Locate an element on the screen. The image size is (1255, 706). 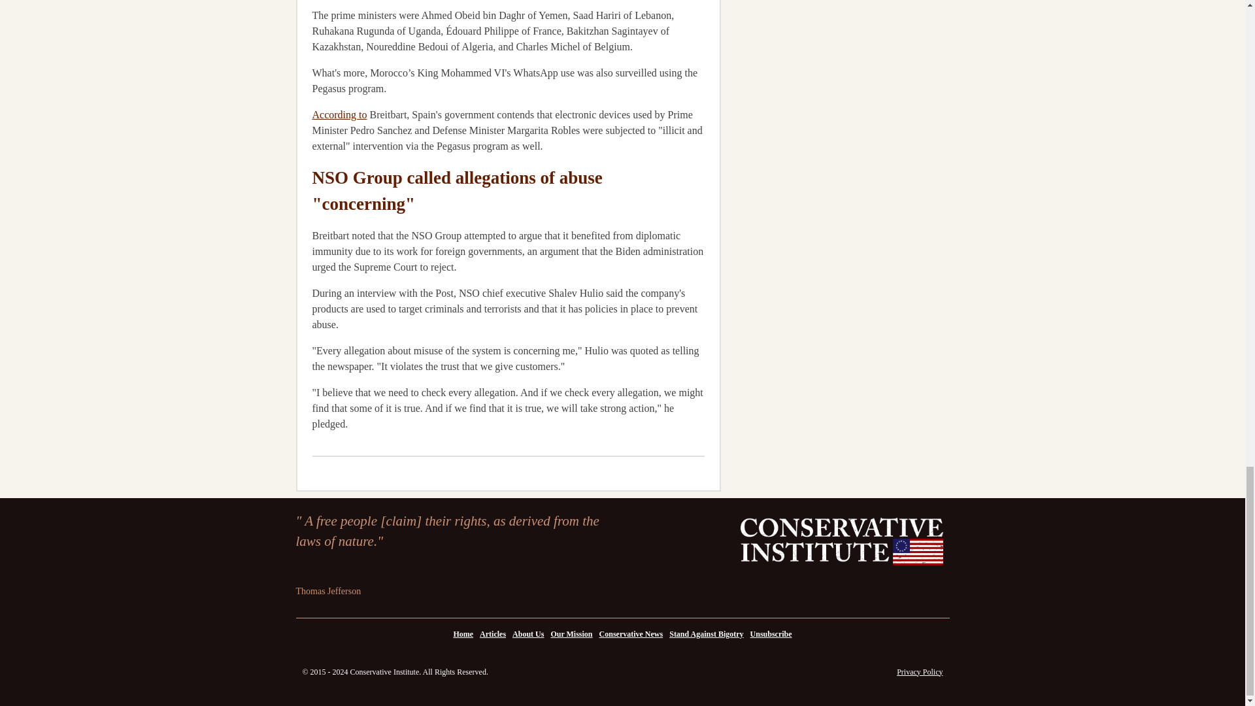
Our Mission is located at coordinates (571, 633).